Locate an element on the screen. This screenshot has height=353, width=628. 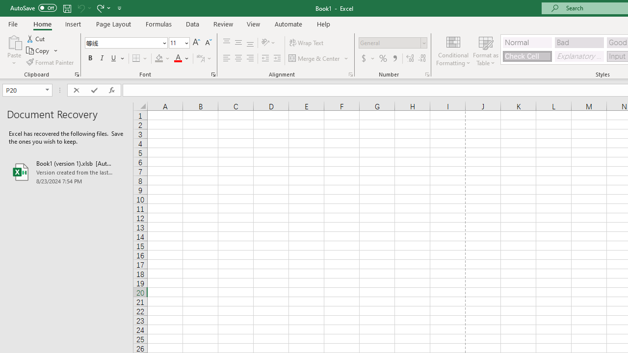
Explanatory Text is located at coordinates (579, 56).